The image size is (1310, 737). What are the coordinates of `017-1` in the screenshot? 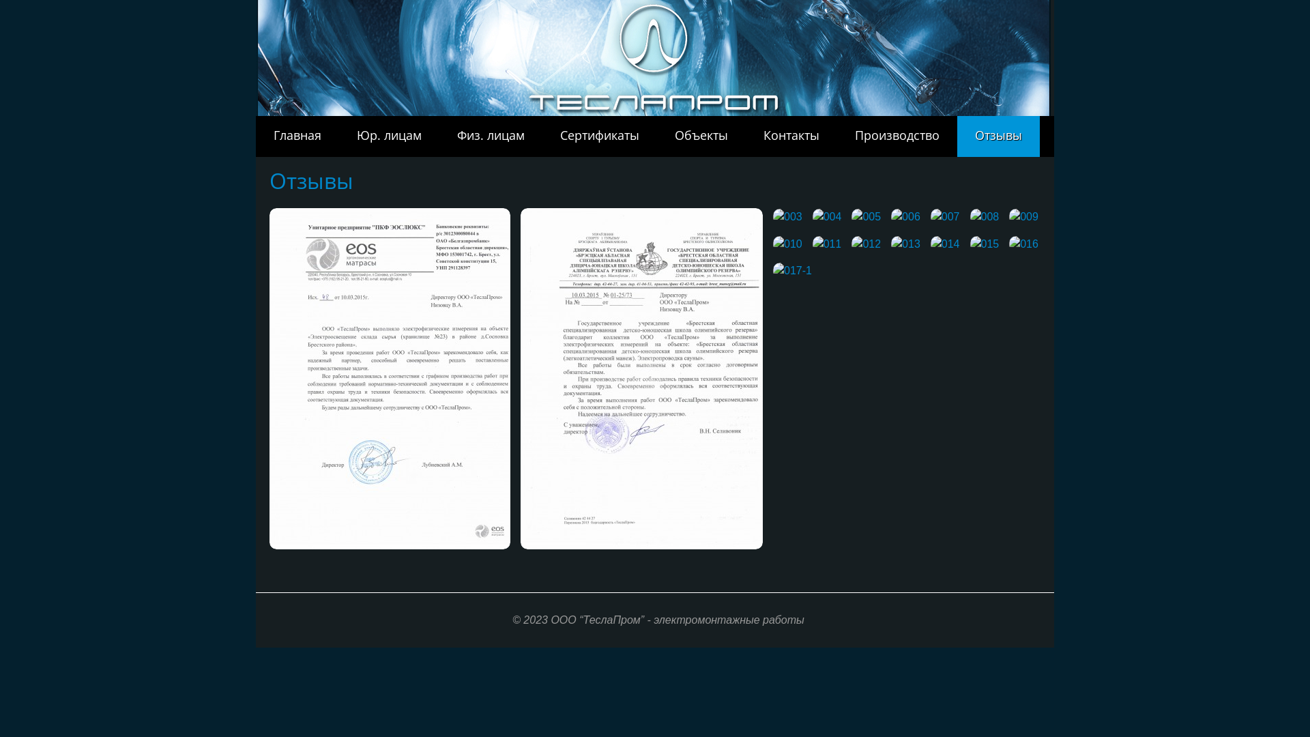 It's located at (793, 271).